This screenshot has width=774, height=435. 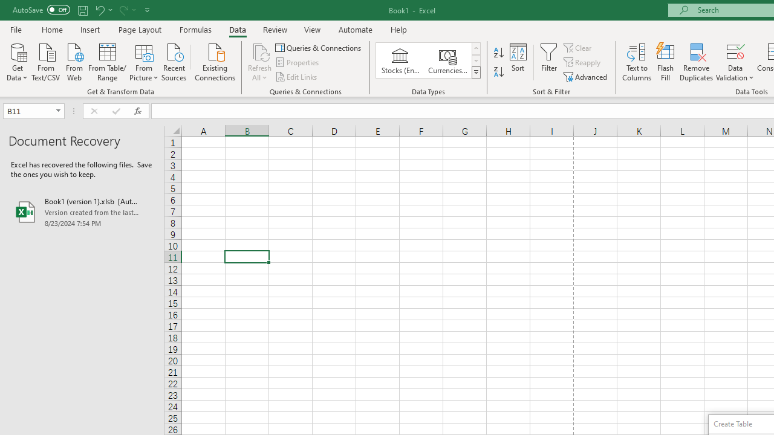 I want to click on Data Validation..., so click(x=735, y=62).